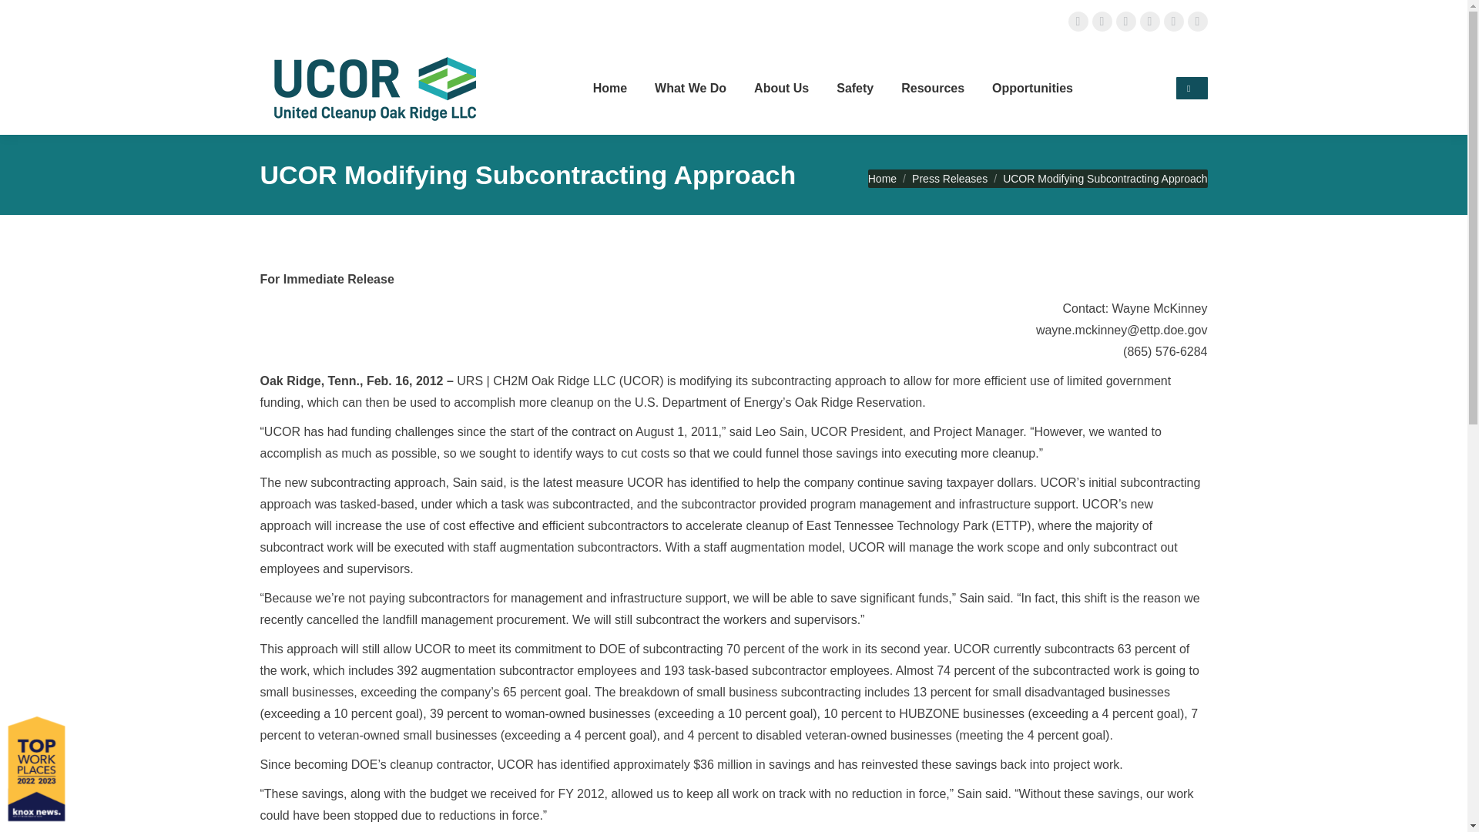 The height and width of the screenshot is (832, 1479). Describe the element at coordinates (781, 88) in the screenshot. I see `About Us` at that location.